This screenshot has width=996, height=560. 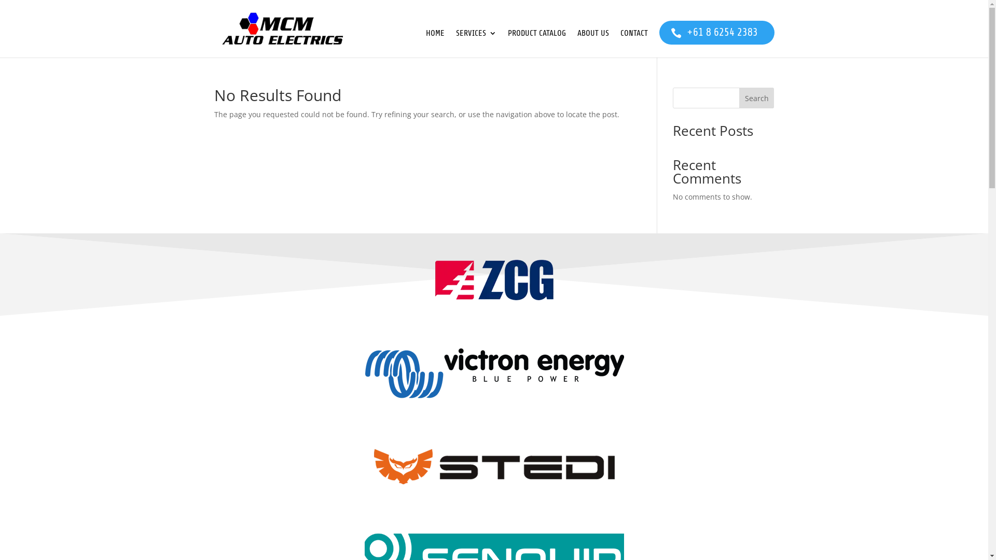 What do you see at coordinates (536, 44) in the screenshot?
I see `PRODUCT CATALOG` at bounding box center [536, 44].